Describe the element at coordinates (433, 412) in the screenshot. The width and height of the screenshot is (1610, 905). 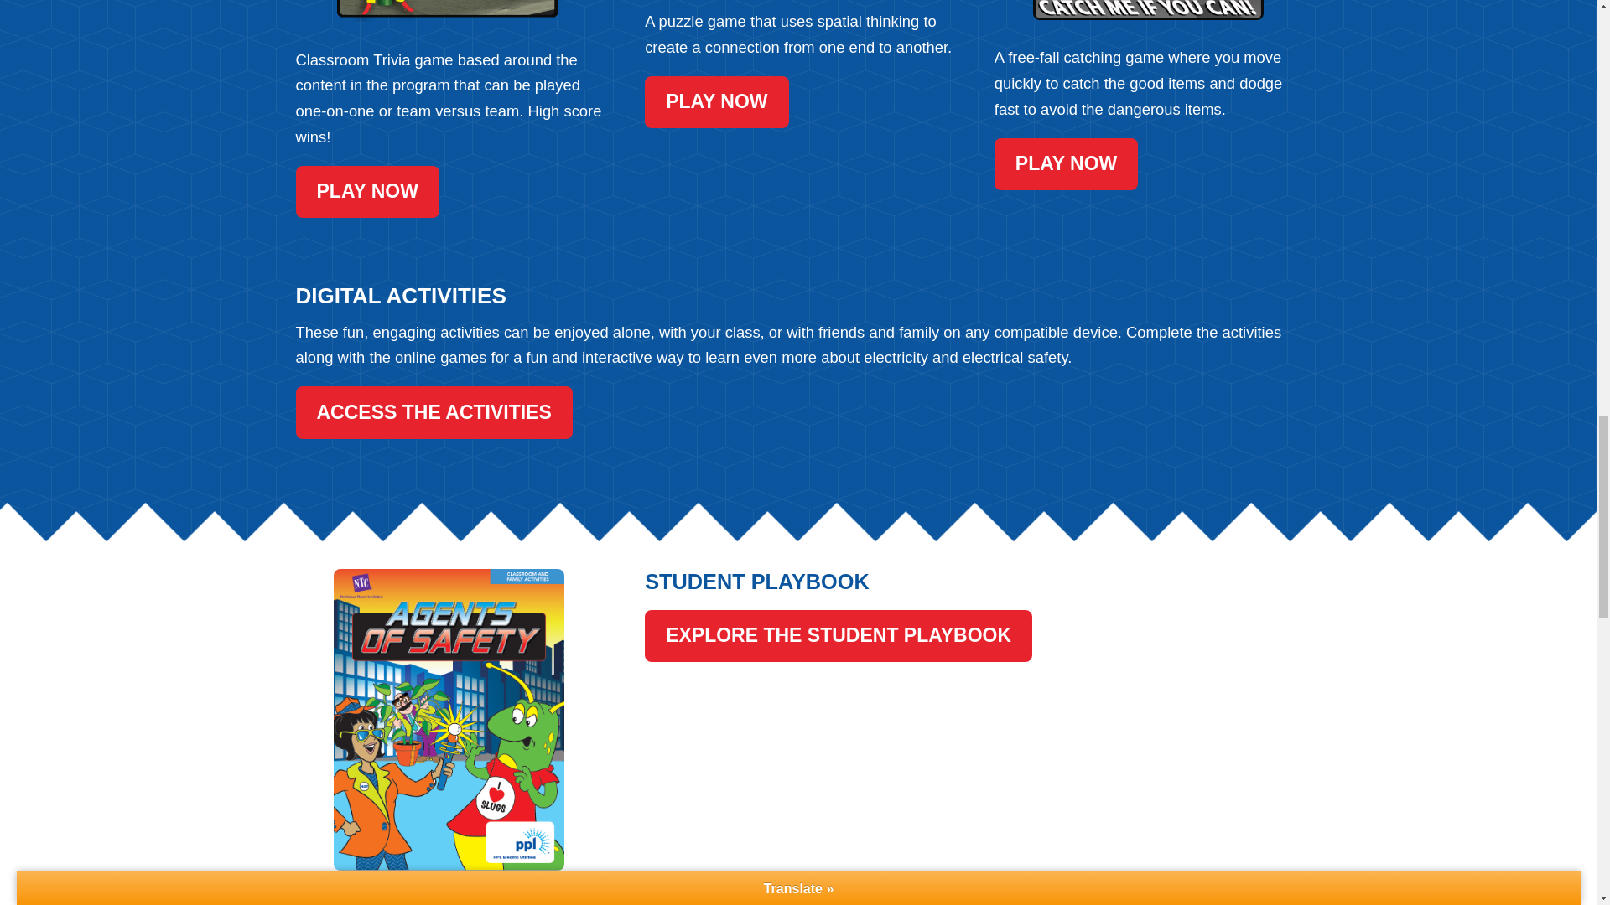
I see `ACCESS THE ACTIVITIES` at that location.